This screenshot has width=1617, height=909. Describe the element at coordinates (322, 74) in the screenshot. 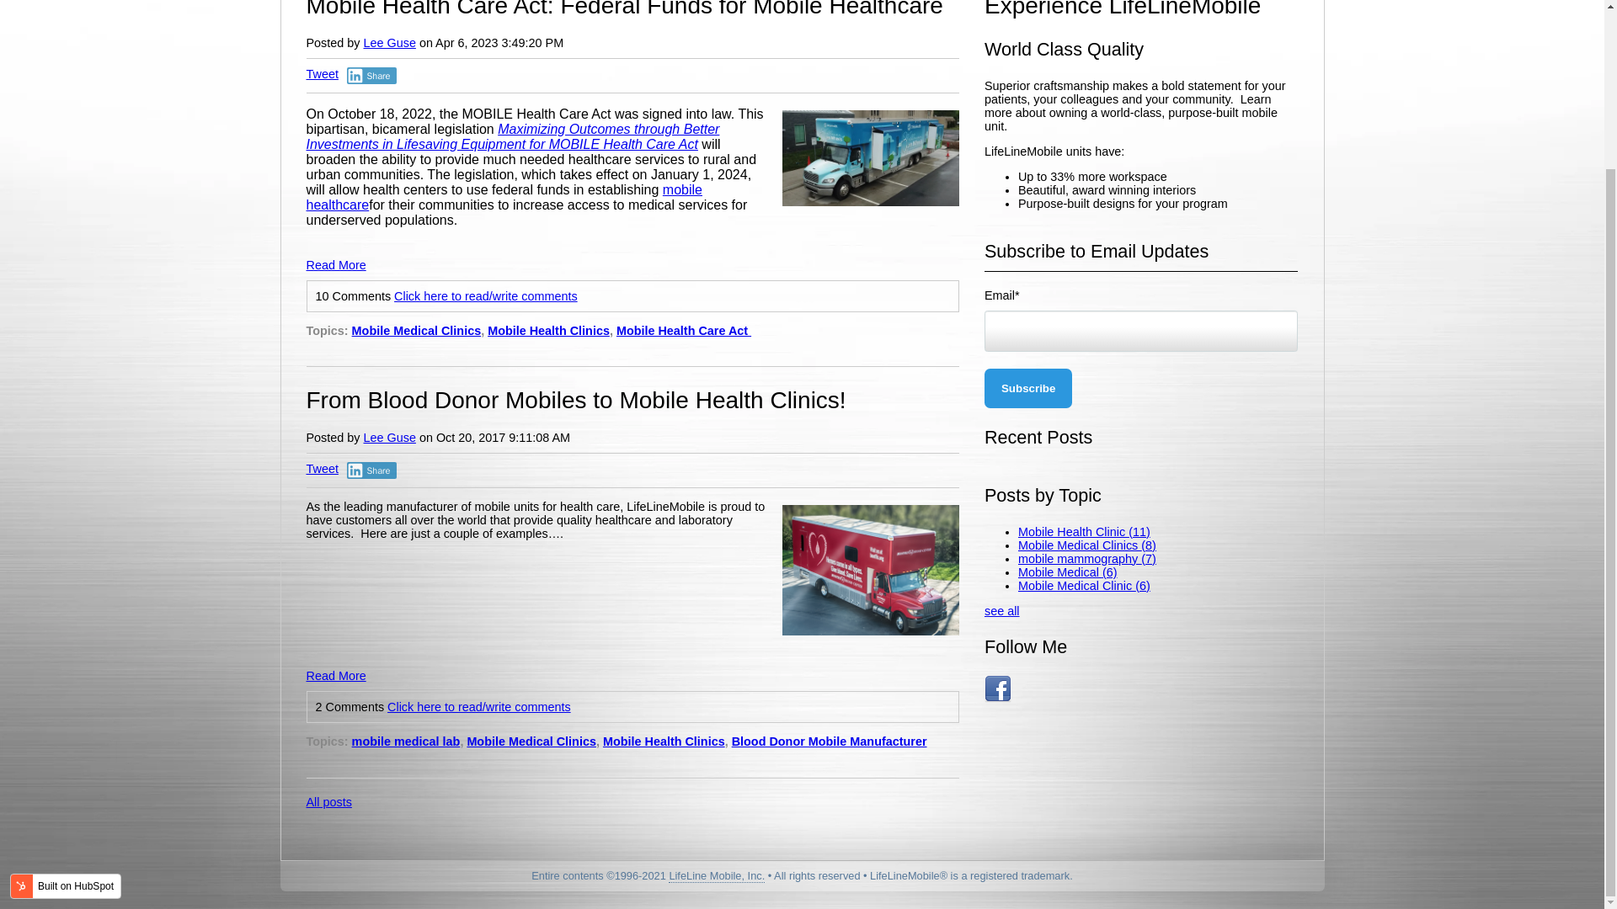

I see `Tweet` at that location.